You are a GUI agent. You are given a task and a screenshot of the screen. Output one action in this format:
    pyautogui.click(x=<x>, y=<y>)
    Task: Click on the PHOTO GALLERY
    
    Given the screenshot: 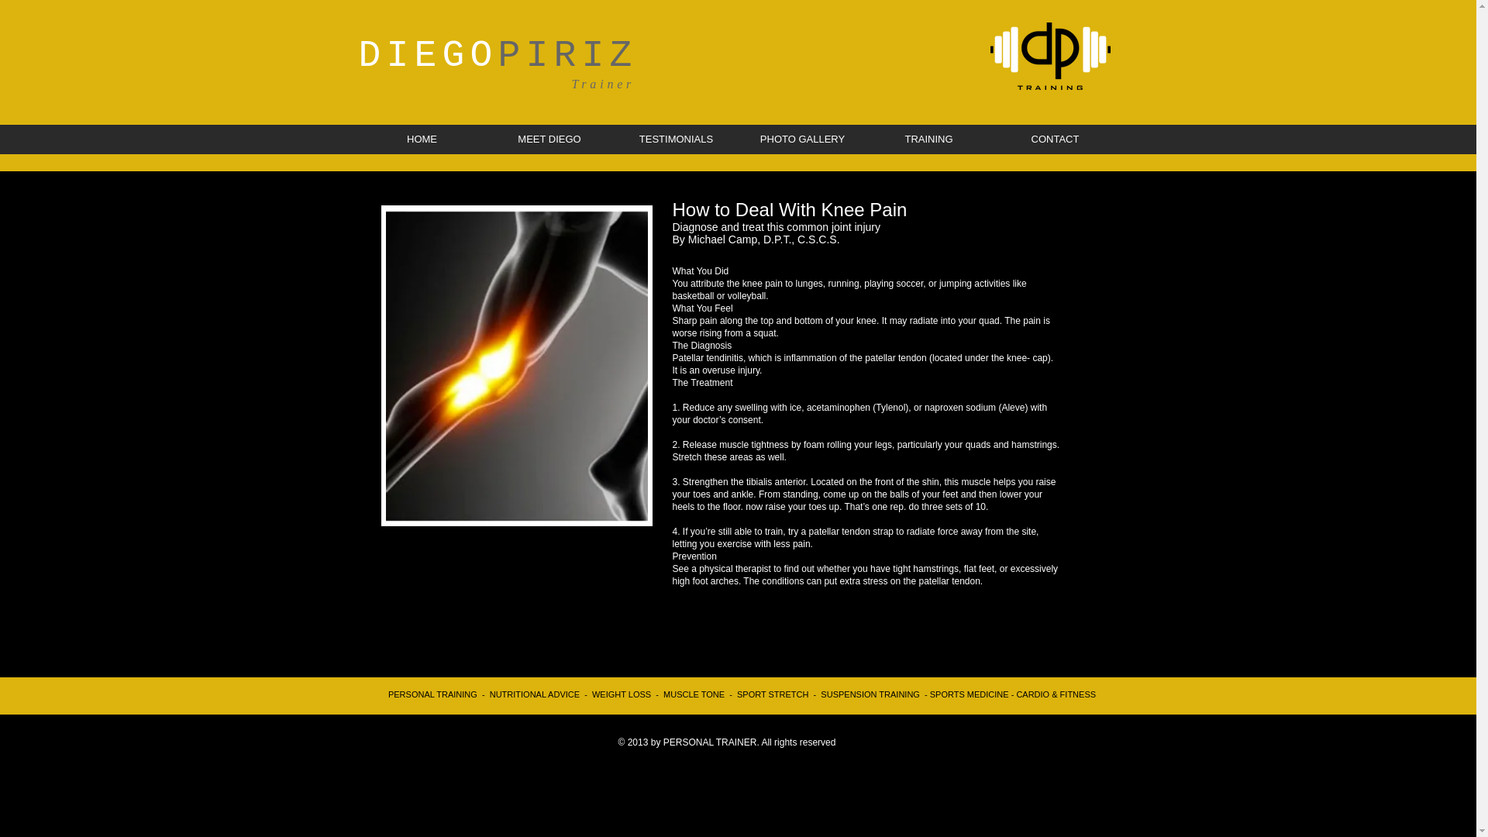 What is the action you would take?
    pyautogui.click(x=803, y=139)
    